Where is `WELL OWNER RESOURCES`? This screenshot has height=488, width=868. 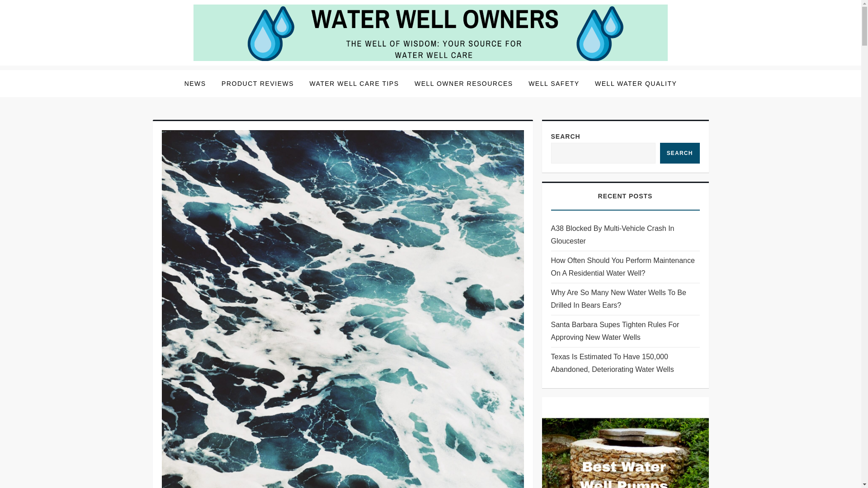
WELL OWNER RESOURCES is located at coordinates (464, 83).